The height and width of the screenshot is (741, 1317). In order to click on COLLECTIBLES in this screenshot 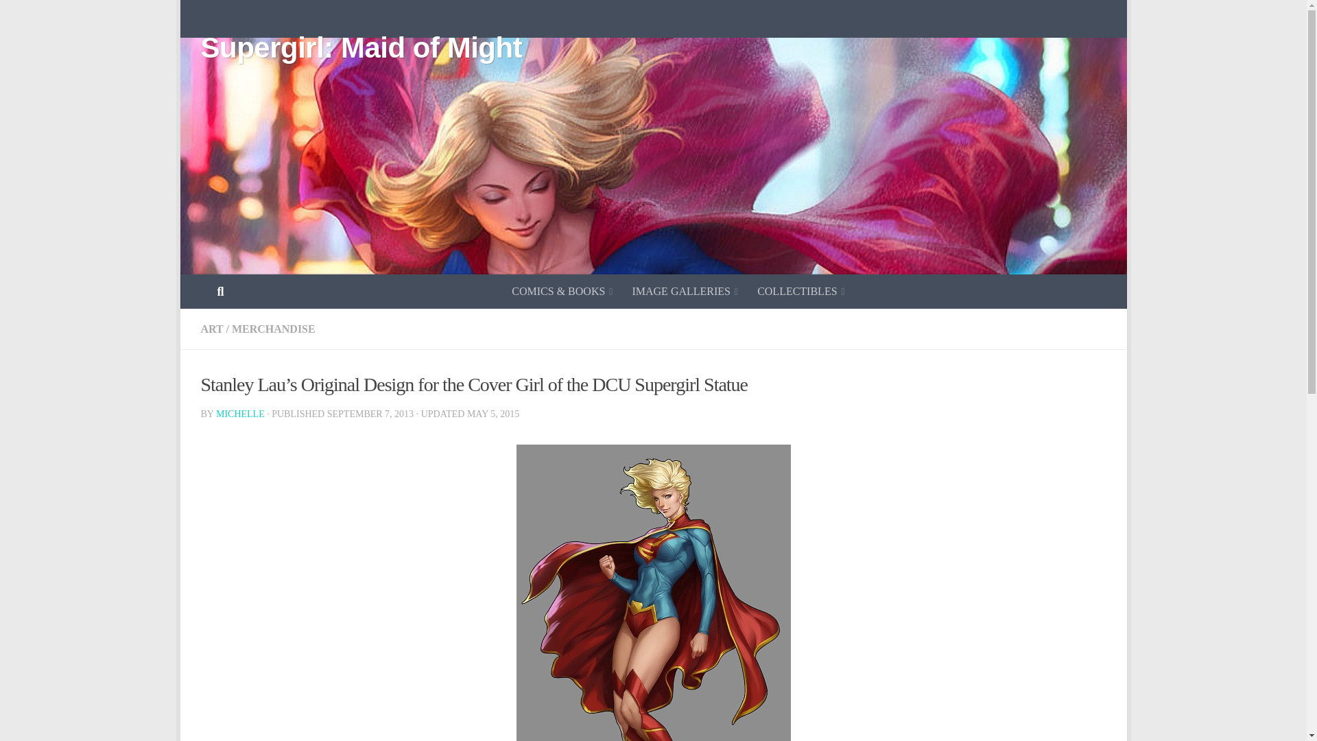, I will do `click(801, 291)`.